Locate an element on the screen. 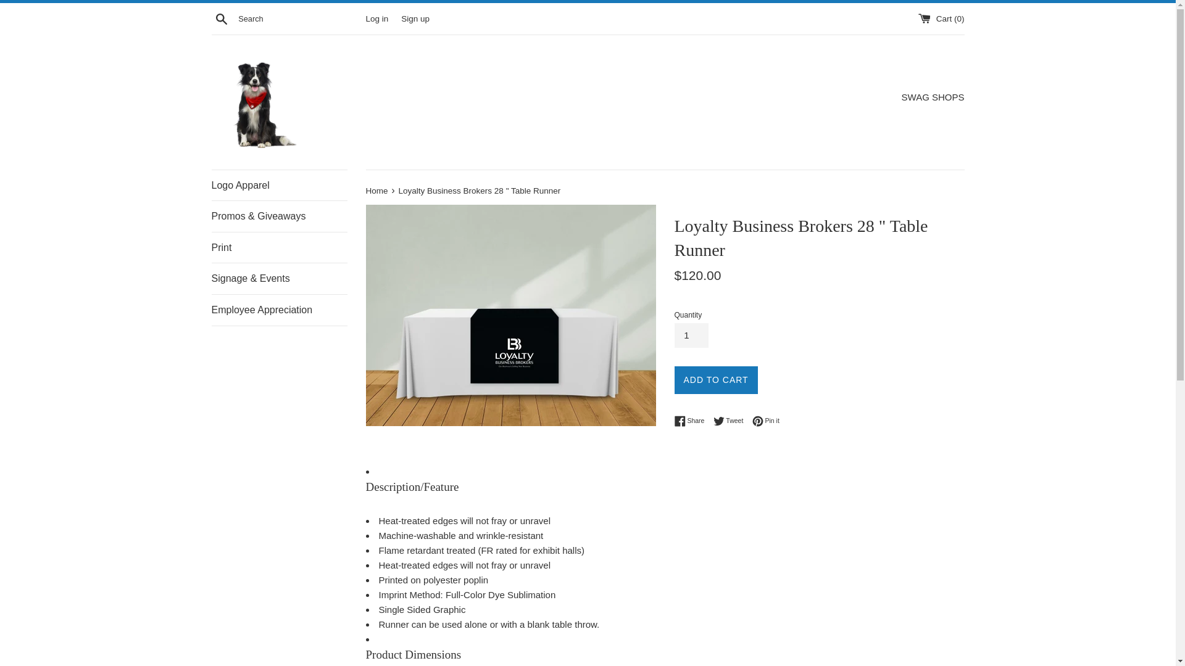 This screenshot has height=666, width=1185. Log in is located at coordinates (715, 380).